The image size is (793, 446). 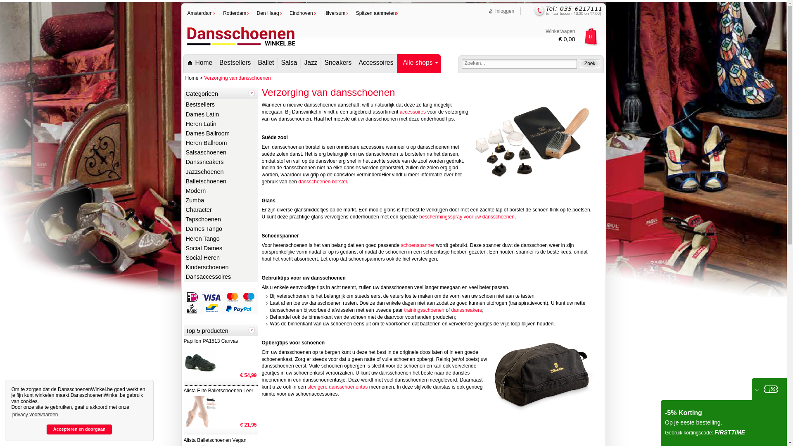 What do you see at coordinates (590, 64) in the screenshot?
I see `Zoek` at bounding box center [590, 64].